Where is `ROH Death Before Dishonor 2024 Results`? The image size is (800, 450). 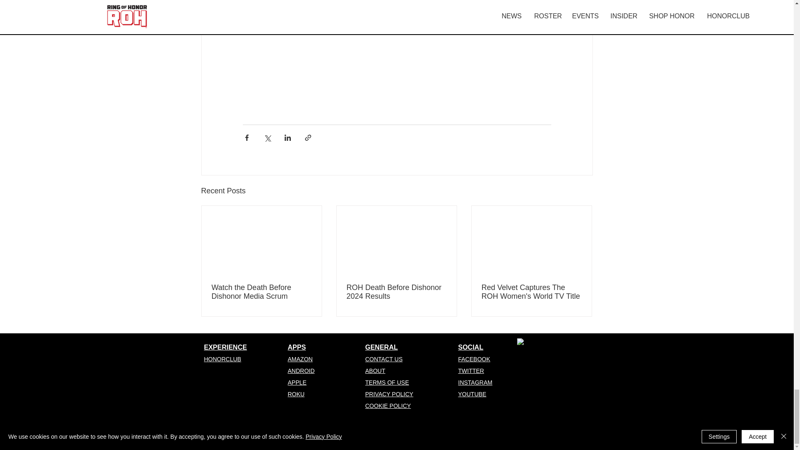 ROH Death Before Dishonor 2024 Results is located at coordinates (396, 292).